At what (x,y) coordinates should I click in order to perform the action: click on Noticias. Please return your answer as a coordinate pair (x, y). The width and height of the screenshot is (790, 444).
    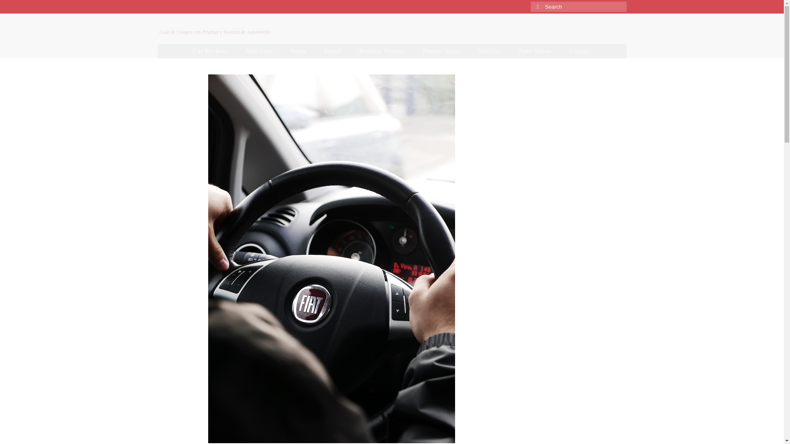
    Looking at the image, I should click on (489, 51).